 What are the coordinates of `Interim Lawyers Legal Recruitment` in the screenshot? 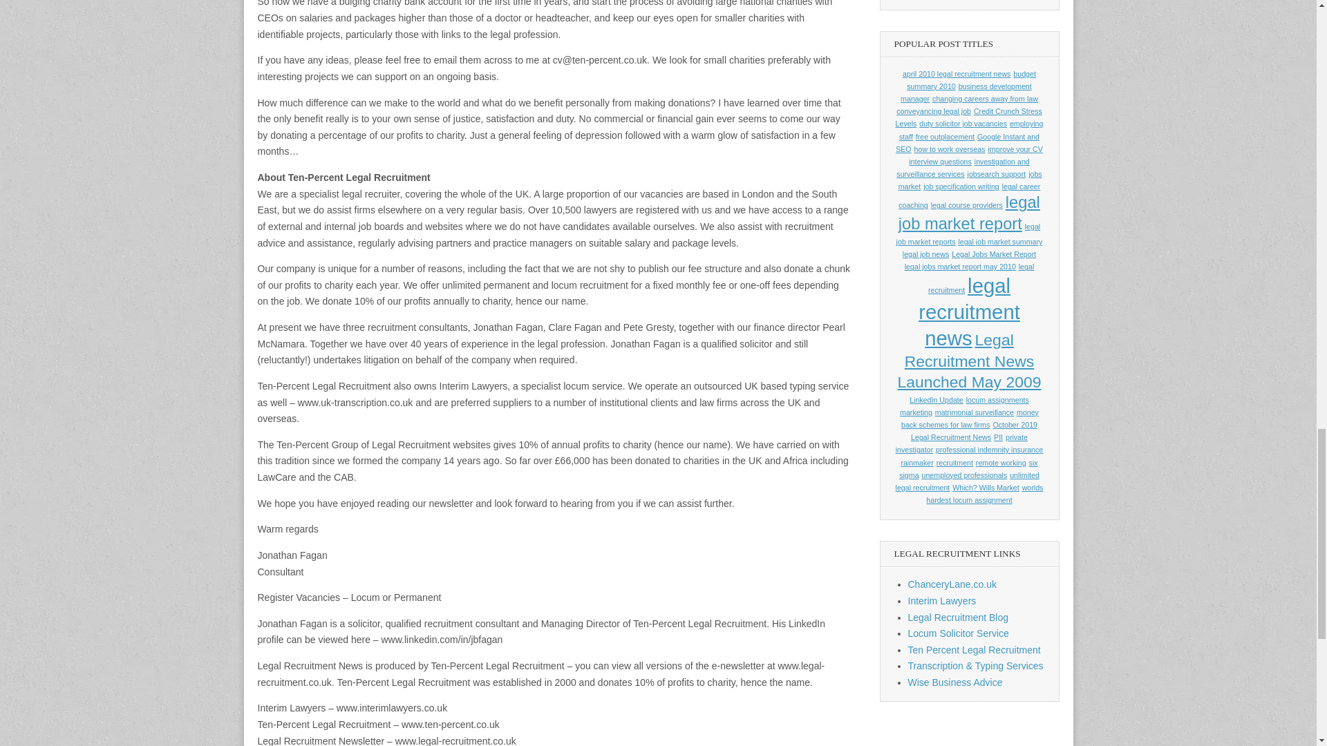 It's located at (958, 633).